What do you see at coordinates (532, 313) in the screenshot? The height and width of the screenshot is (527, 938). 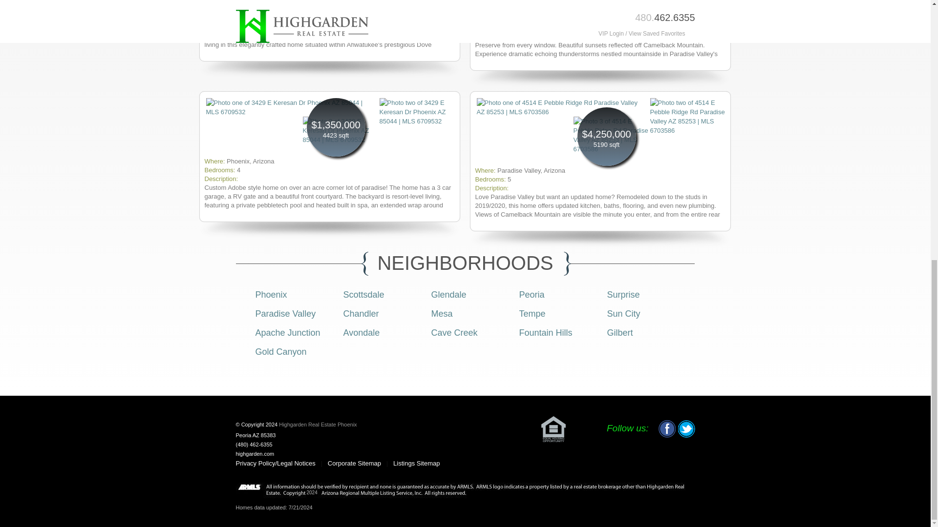 I see `Tempe` at bounding box center [532, 313].